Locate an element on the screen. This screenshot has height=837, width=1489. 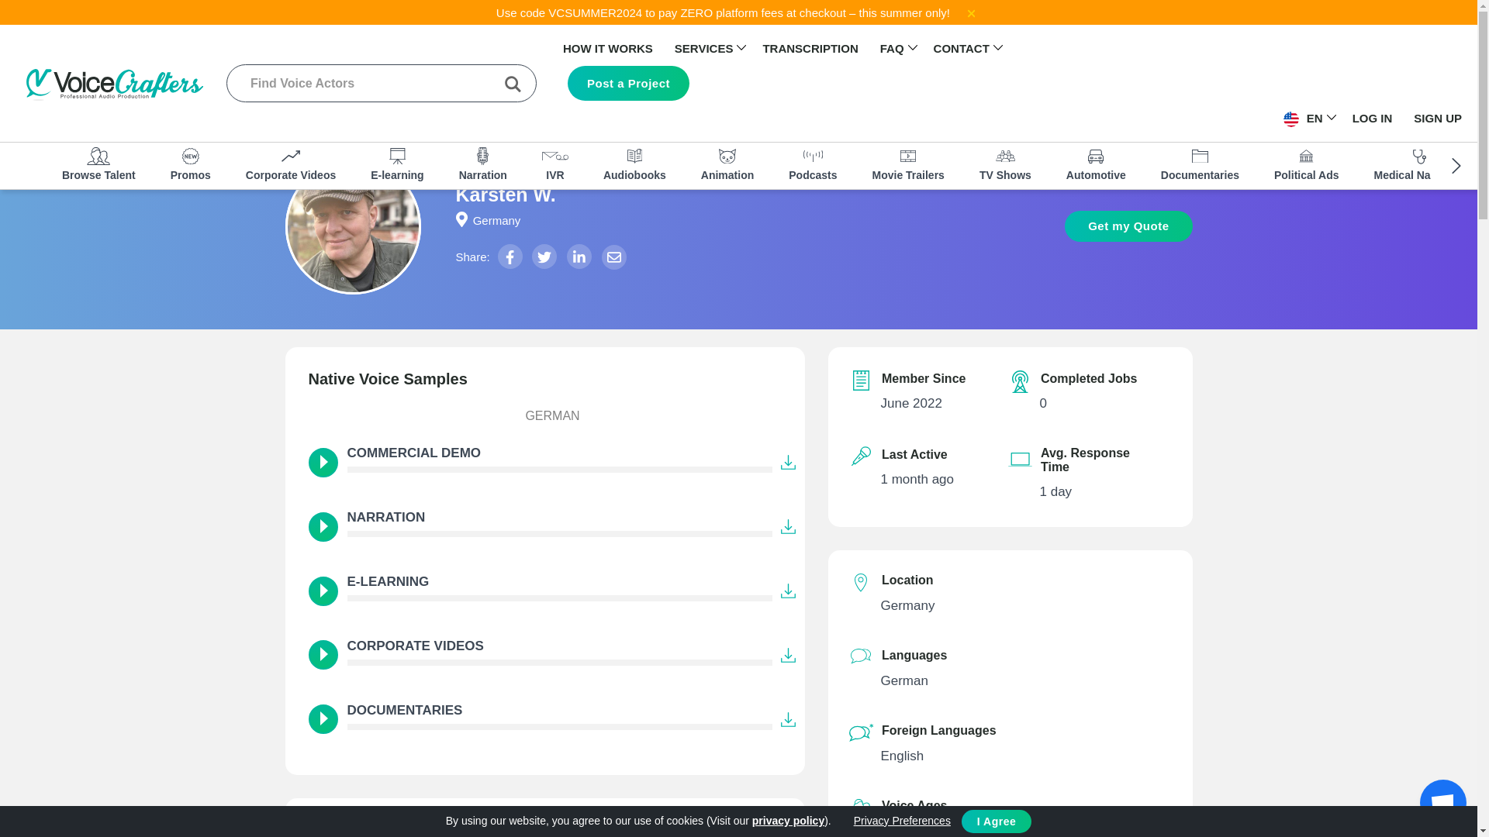
Share via Twitter is located at coordinates (544, 256).